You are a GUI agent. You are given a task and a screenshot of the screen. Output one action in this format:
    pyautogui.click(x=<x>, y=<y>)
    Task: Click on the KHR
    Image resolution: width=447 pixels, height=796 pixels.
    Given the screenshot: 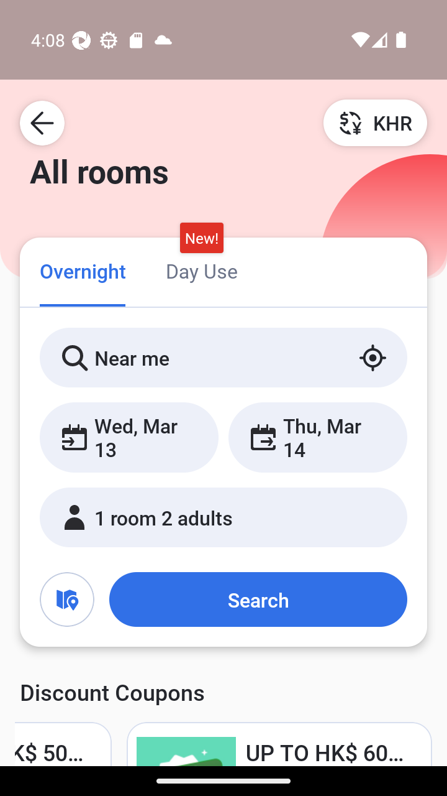 What is the action you would take?
    pyautogui.click(x=375, y=123)
    